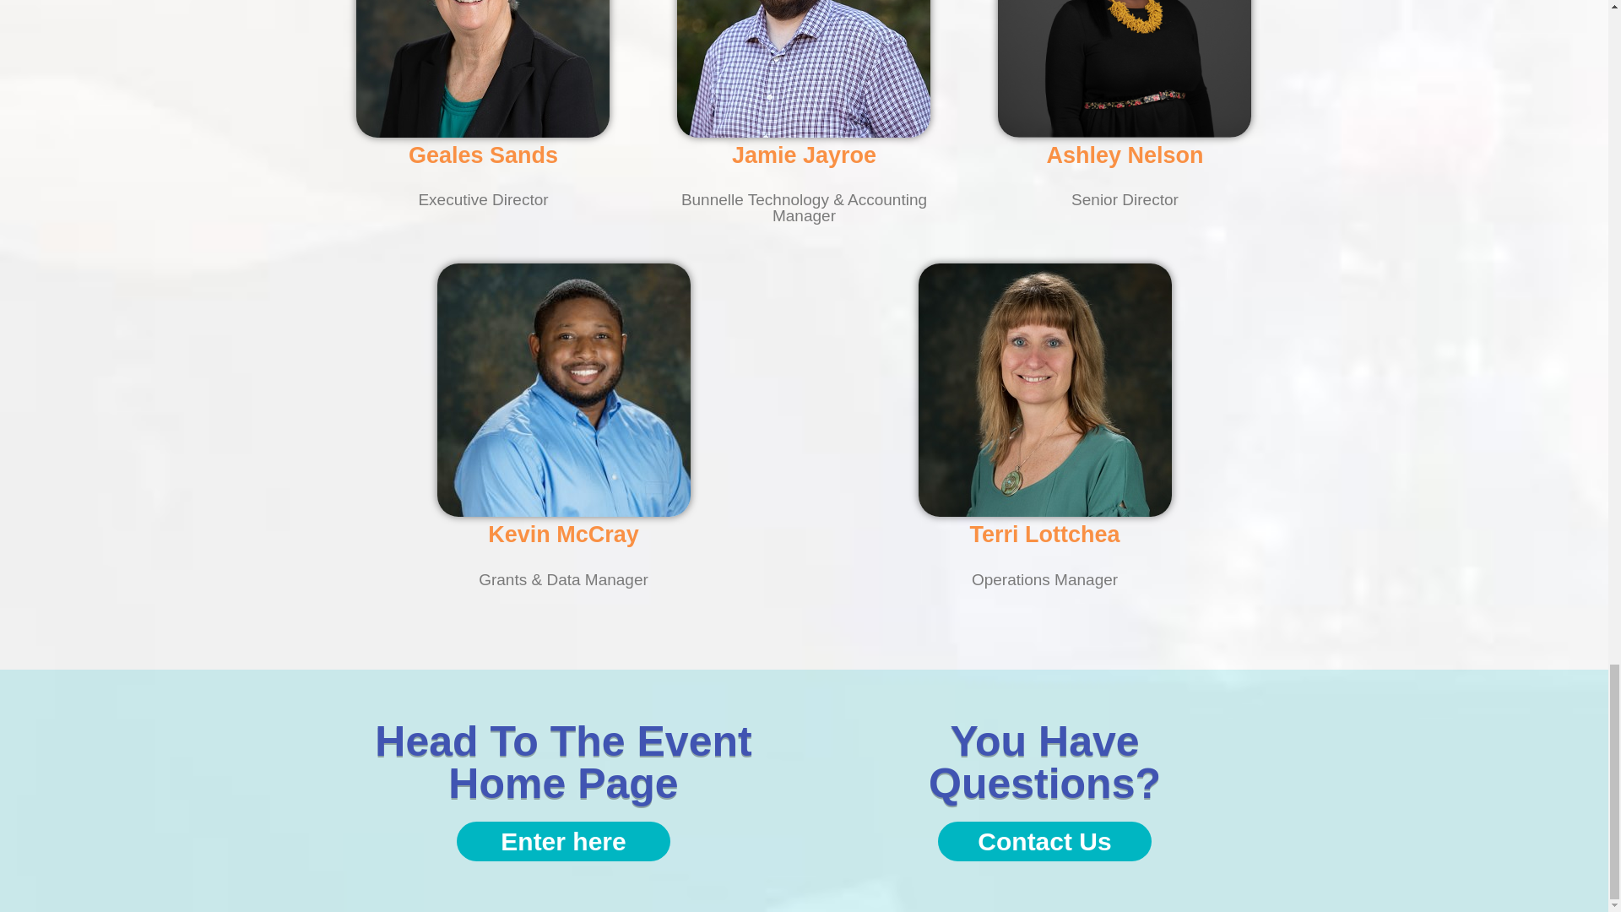 The image size is (1621, 912). I want to click on Contact Us, so click(1044, 841).